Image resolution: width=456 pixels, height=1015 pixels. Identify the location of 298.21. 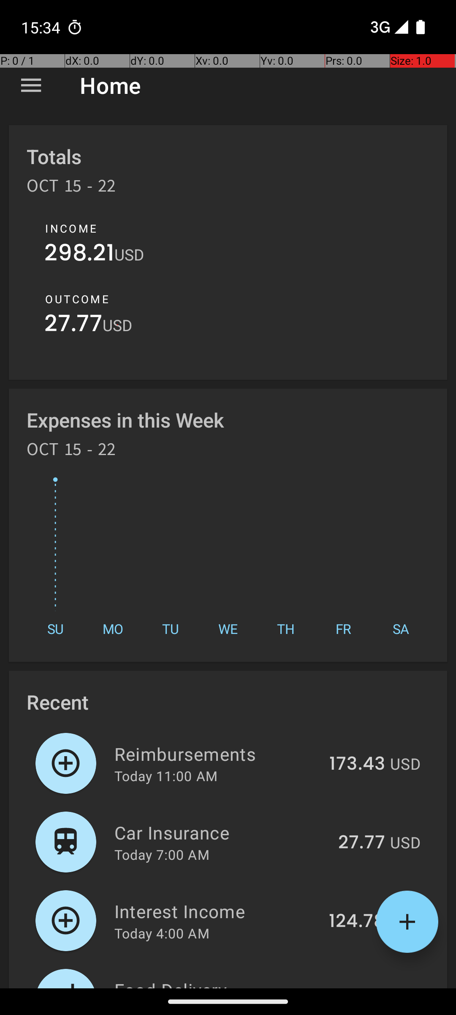
(79, 255).